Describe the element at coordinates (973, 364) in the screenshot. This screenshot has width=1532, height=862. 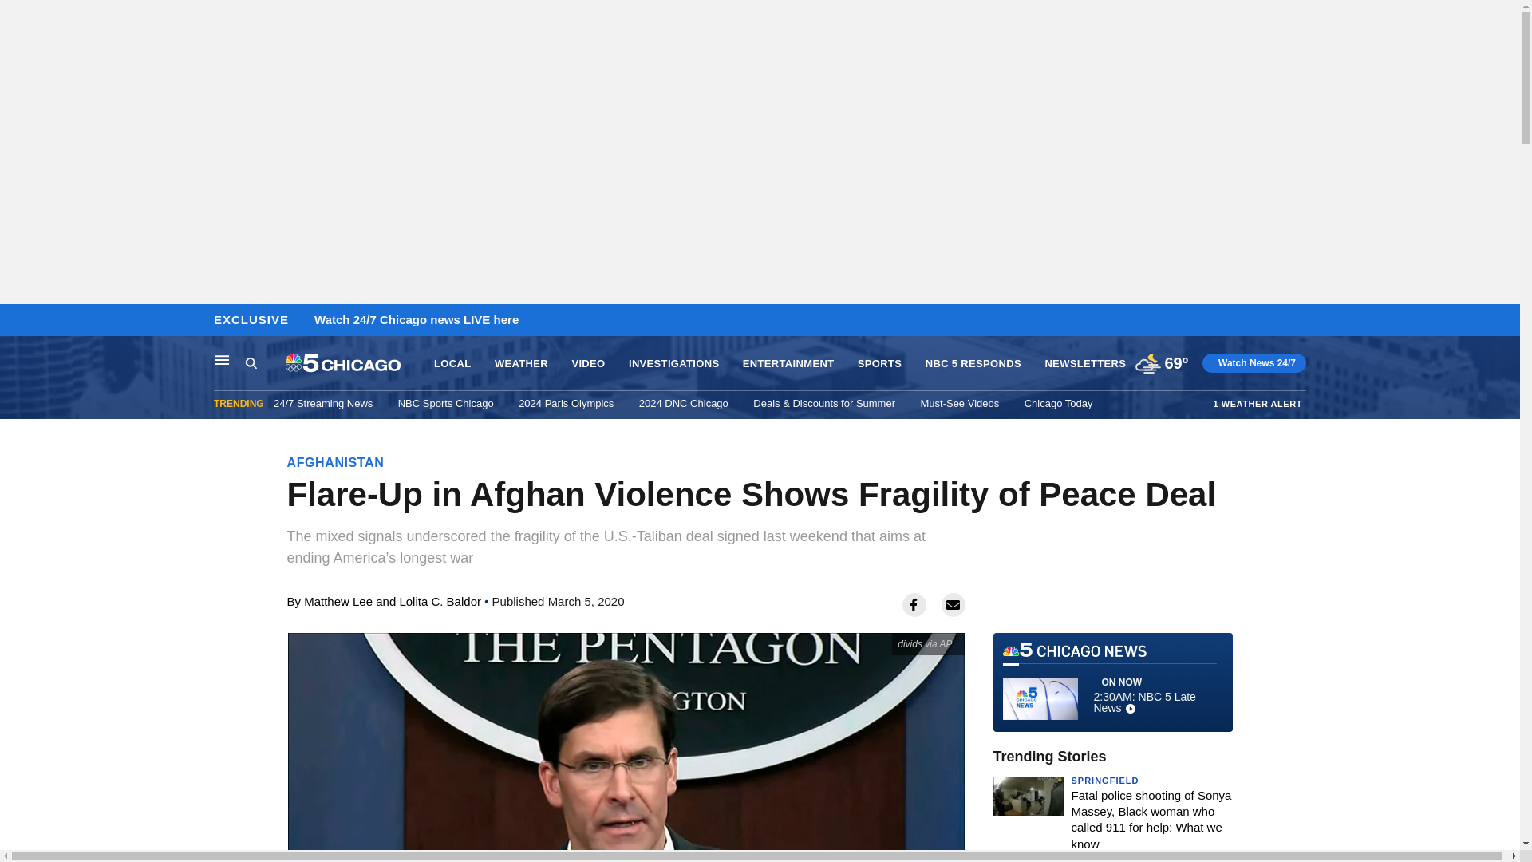
I see `NBC 5 RESPONDS` at that location.